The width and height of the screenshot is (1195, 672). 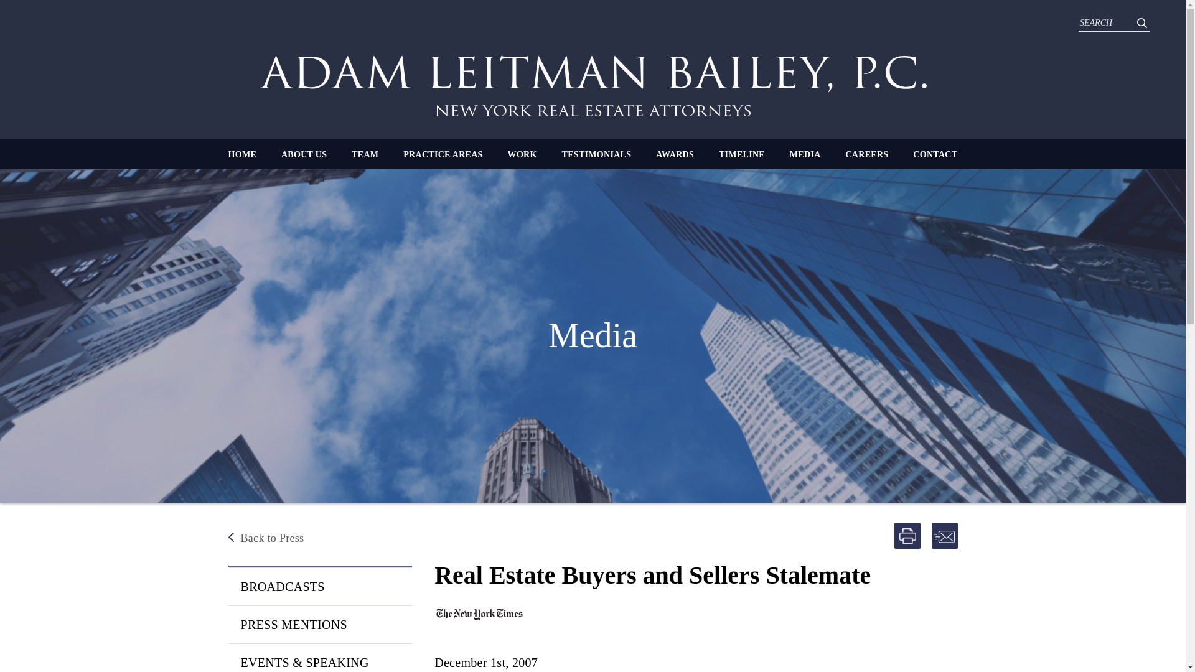 I want to click on HOME, so click(x=242, y=154).